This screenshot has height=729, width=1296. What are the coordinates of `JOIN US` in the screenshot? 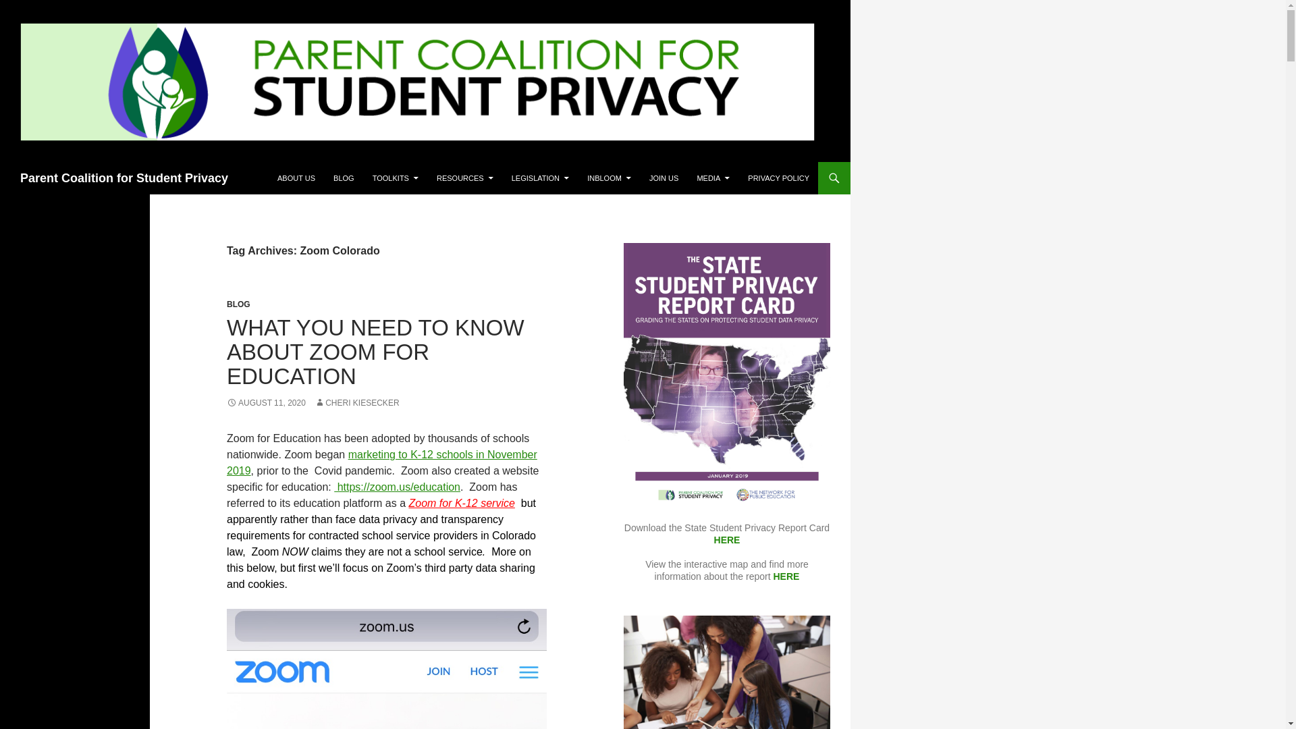 It's located at (664, 178).